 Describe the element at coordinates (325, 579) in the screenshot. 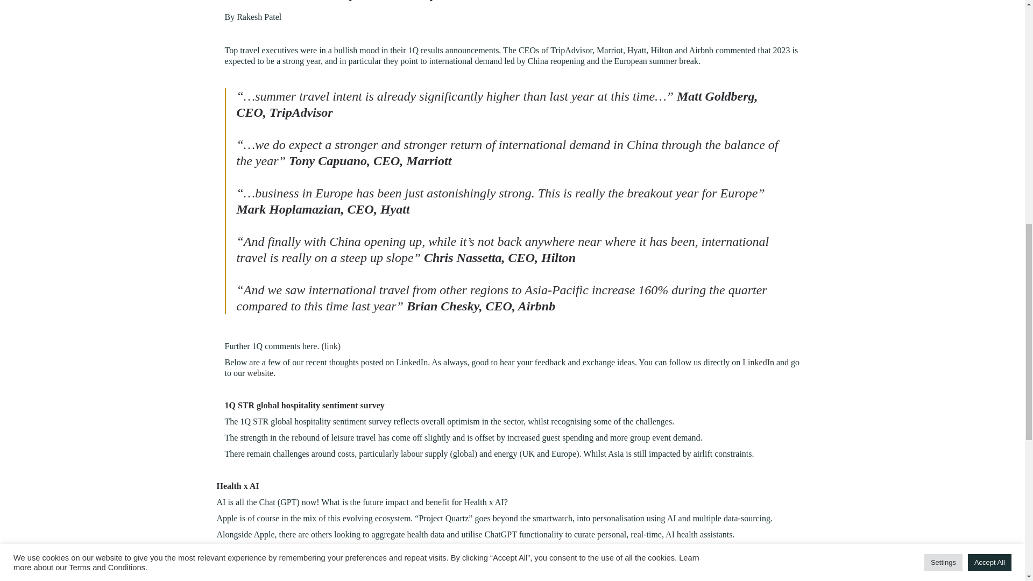

I see `Outbound Rebound 2023: The Return of Chinese Travelers` at that location.